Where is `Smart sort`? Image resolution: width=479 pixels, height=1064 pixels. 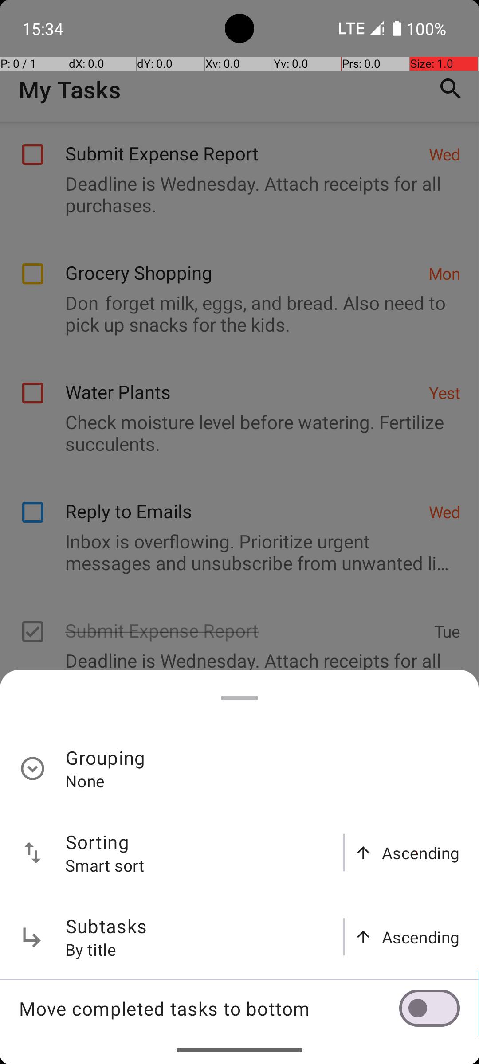
Smart sort is located at coordinates (105, 865).